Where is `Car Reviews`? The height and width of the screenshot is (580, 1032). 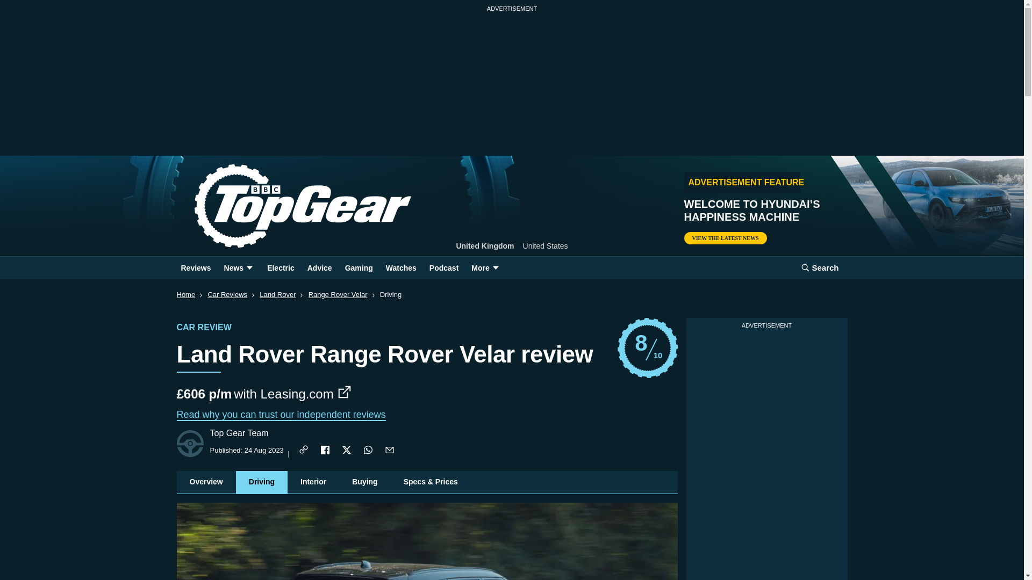
Car Reviews is located at coordinates (227, 294).